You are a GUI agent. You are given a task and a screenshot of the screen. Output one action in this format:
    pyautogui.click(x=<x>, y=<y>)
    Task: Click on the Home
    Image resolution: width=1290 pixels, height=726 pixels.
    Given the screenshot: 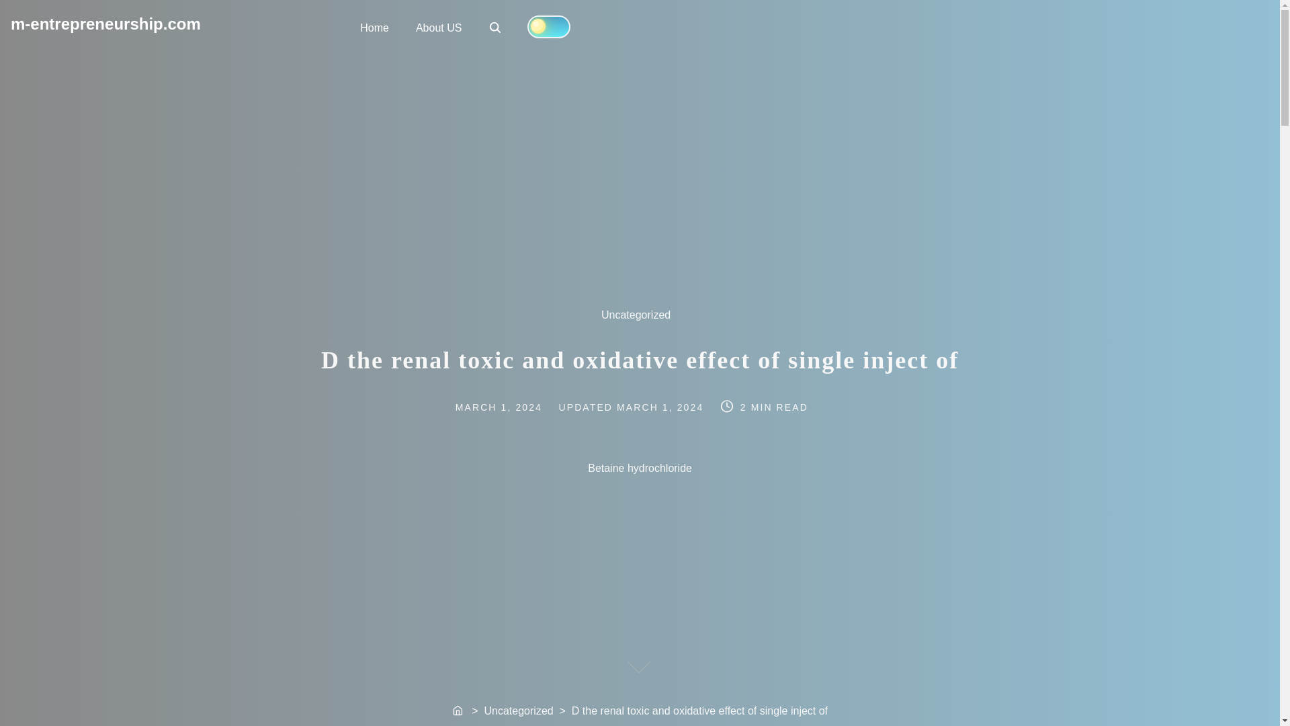 What is the action you would take?
    pyautogui.click(x=496, y=28)
    